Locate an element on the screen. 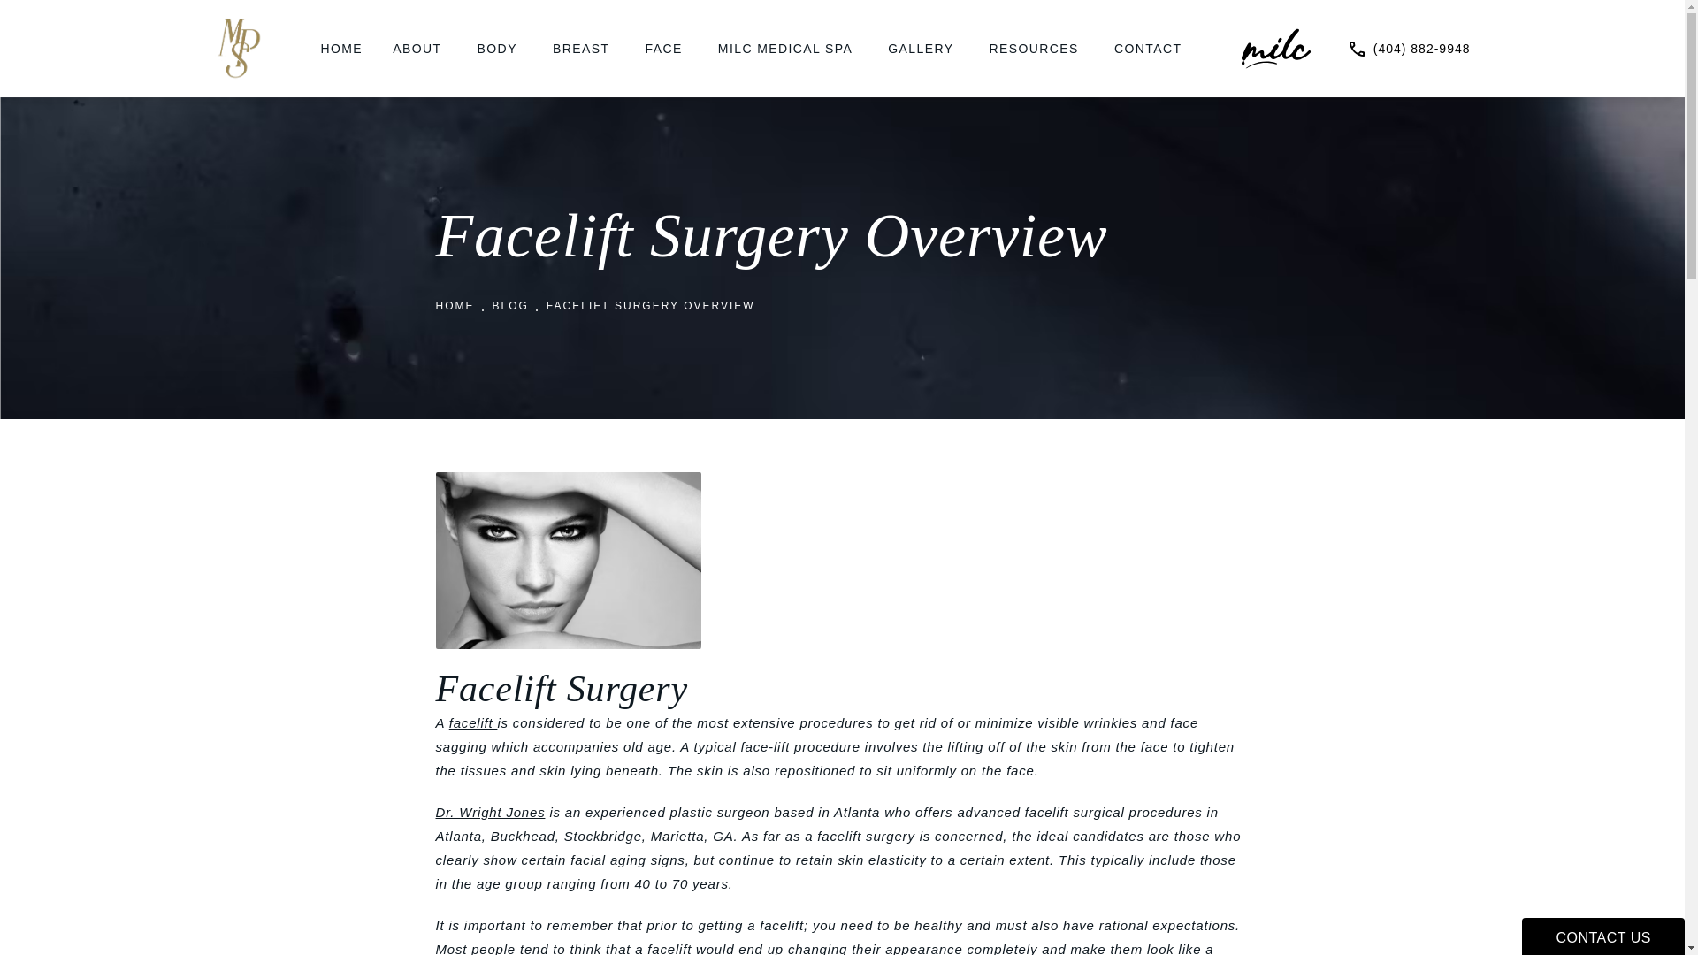  FACE is located at coordinates (667, 48).